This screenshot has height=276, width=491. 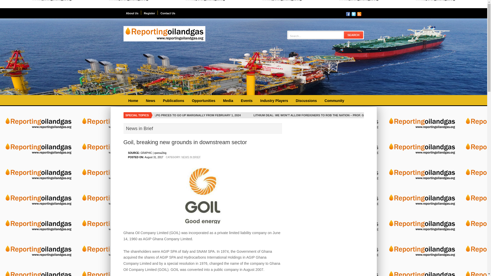 I want to click on Home, so click(x=133, y=101).